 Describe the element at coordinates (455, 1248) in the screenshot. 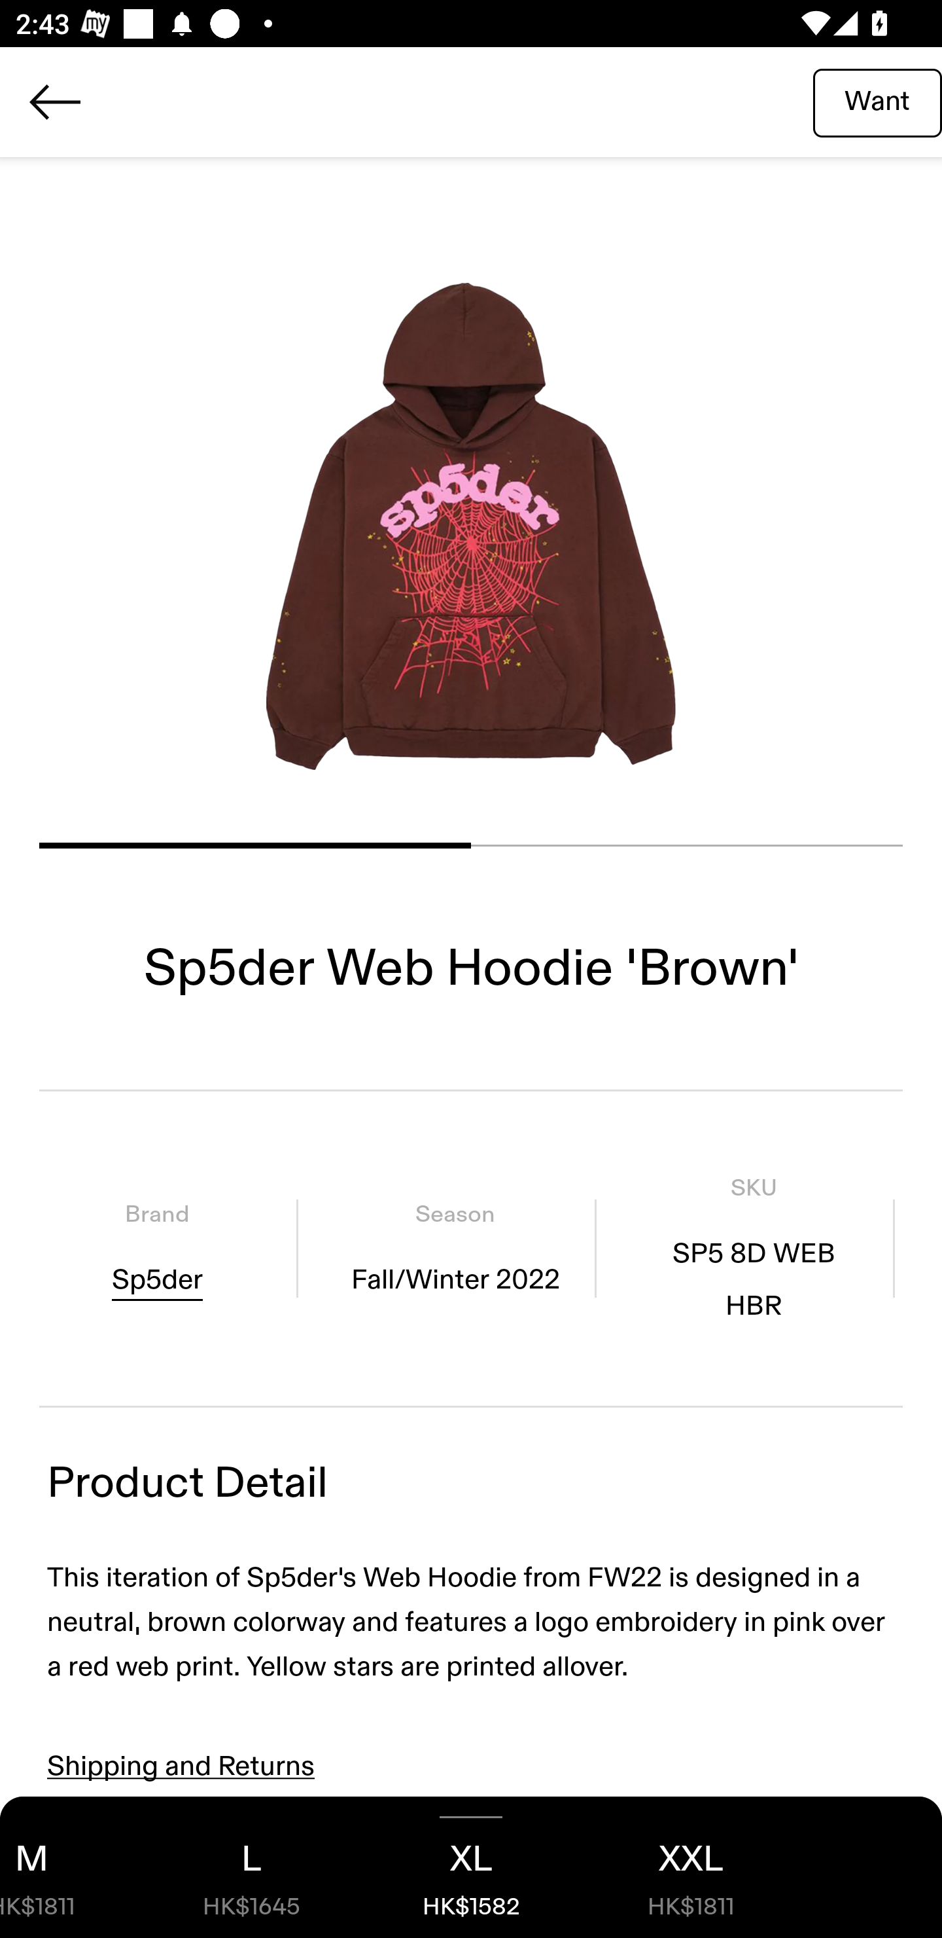

I see `Season Fall/Winter 2022` at that location.